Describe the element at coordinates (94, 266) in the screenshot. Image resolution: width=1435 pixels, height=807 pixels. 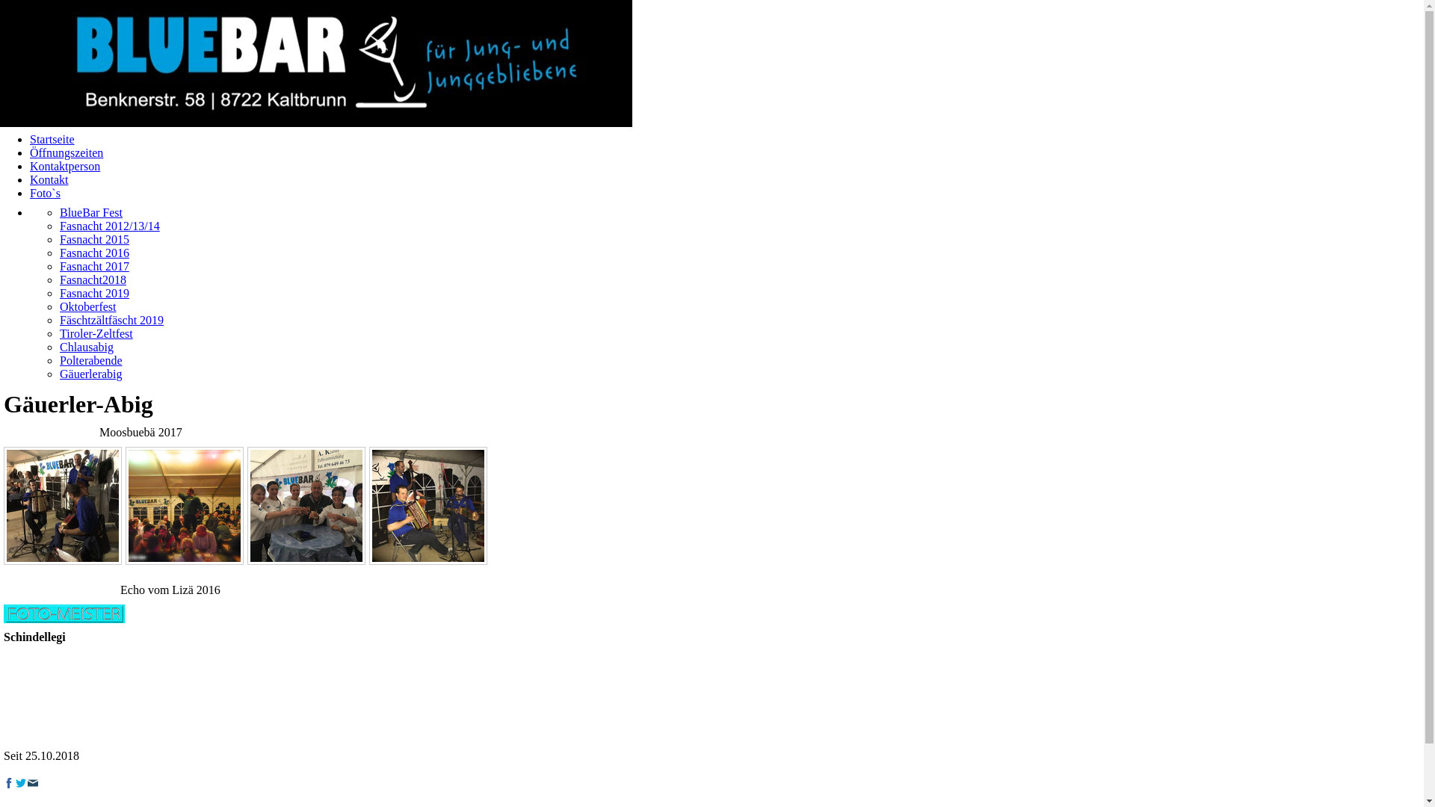
I see `Fasnacht 2017` at that location.